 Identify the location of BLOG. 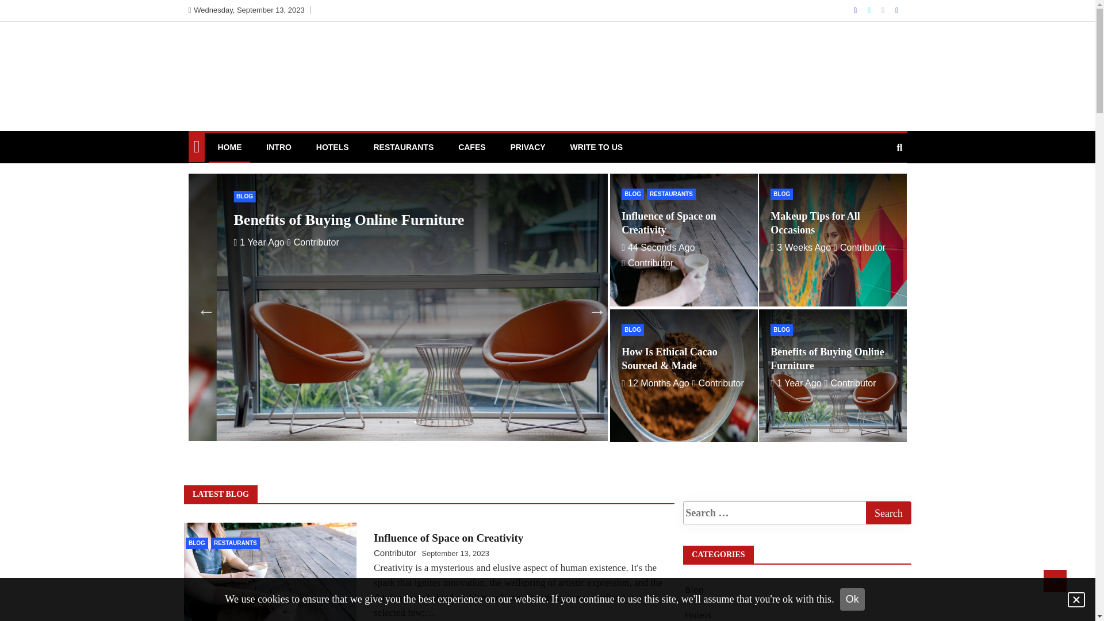
(782, 330).